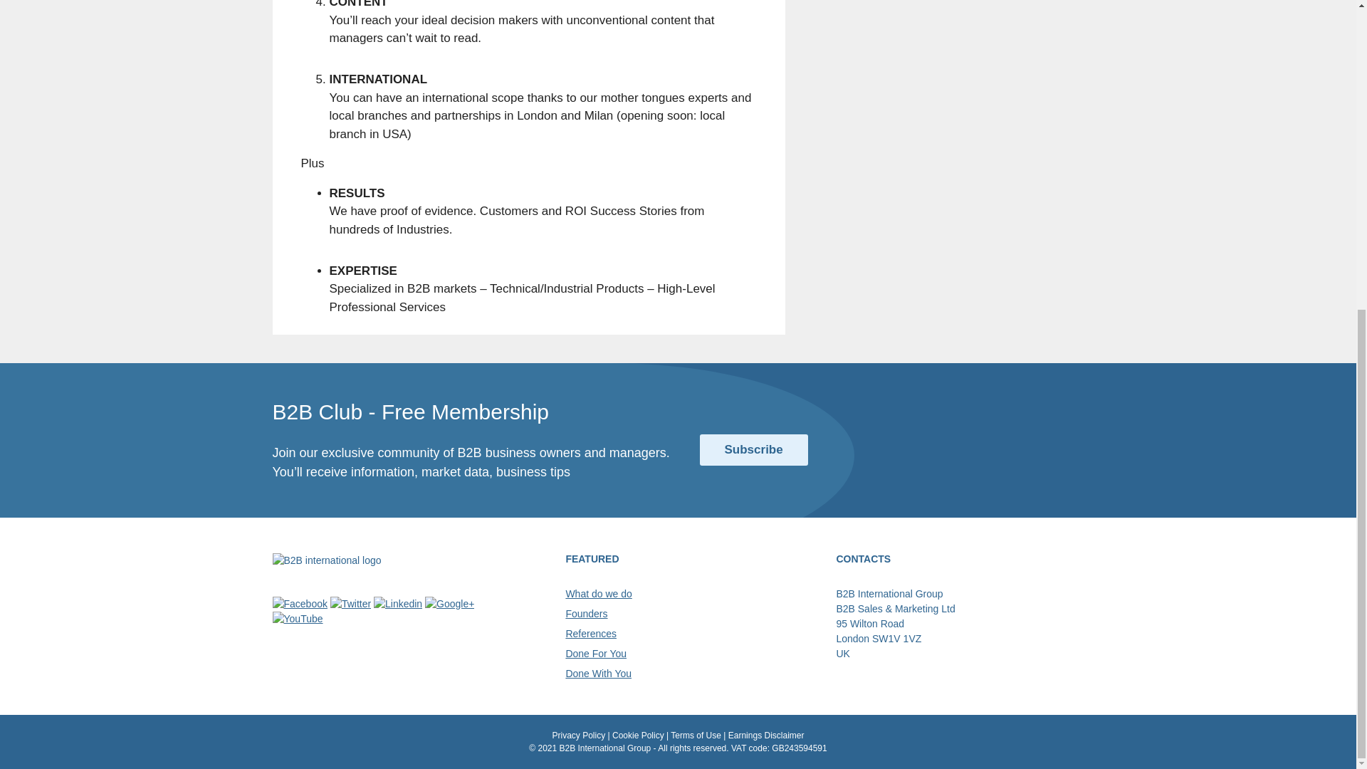 The height and width of the screenshot is (769, 1367). Describe the element at coordinates (696, 736) in the screenshot. I see `Terms of Use` at that location.